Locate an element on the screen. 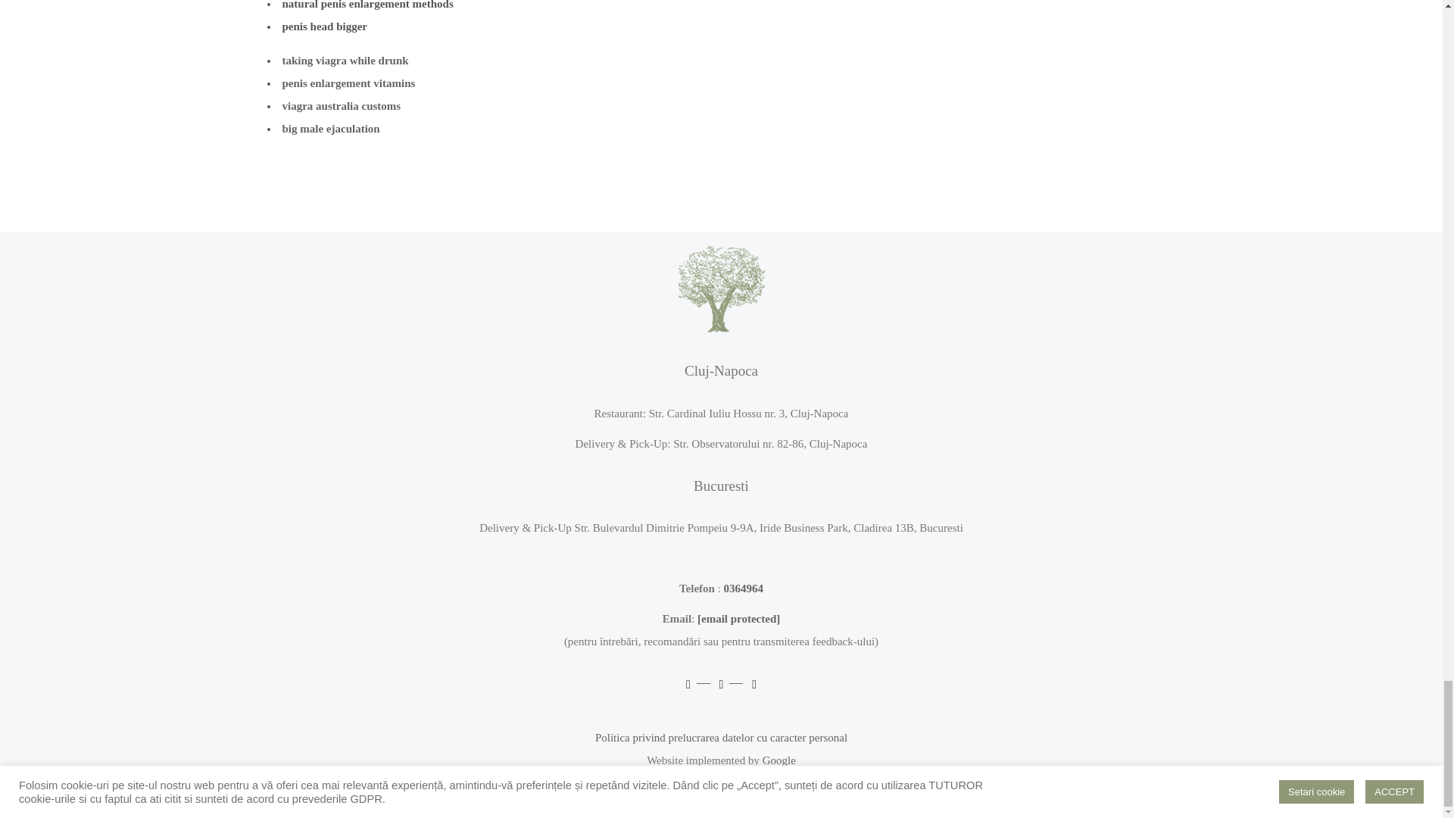  viagra australia customs is located at coordinates (341, 105).